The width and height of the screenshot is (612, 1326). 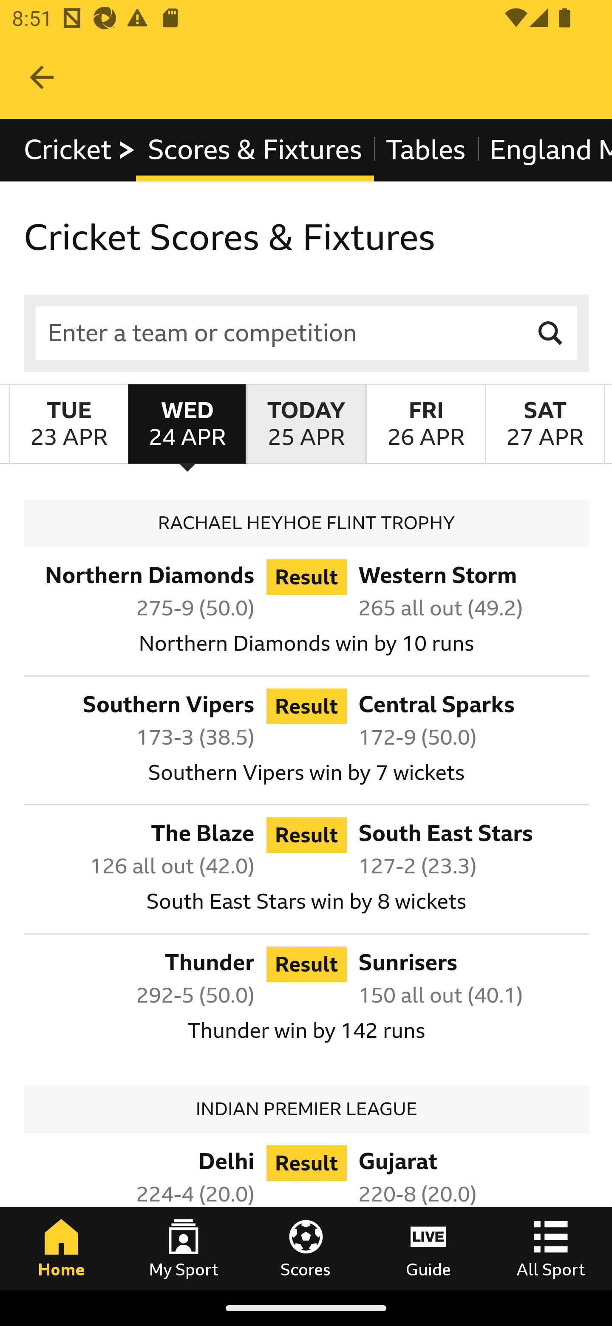 What do you see at coordinates (545, 423) in the screenshot?
I see `SaturdayApril 27th Saturday April 27th` at bounding box center [545, 423].